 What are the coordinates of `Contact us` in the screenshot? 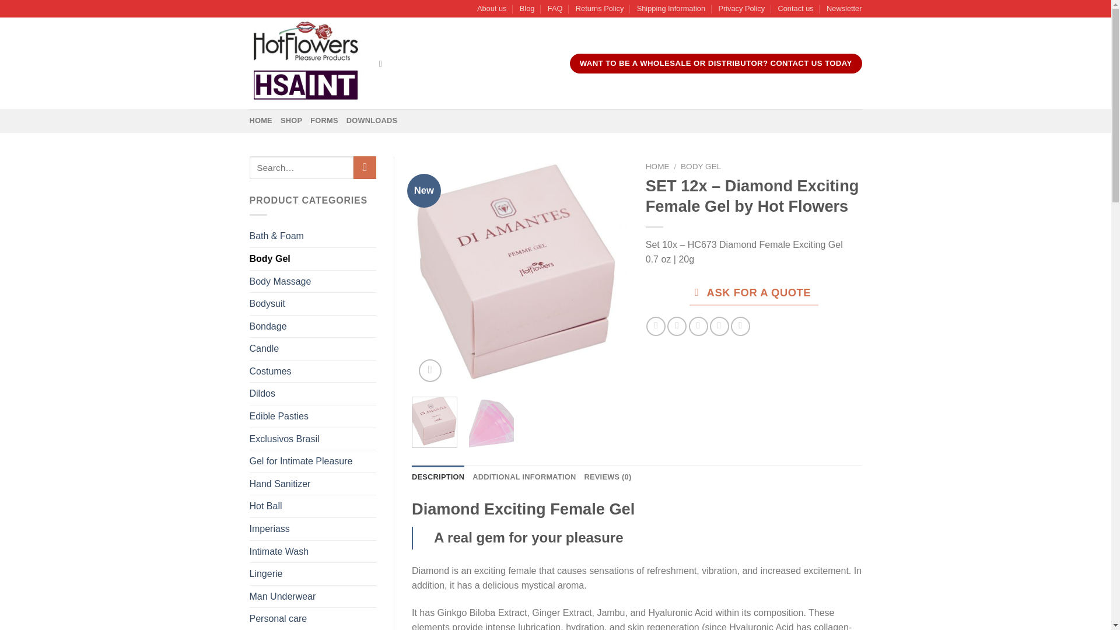 It's located at (794, 9).